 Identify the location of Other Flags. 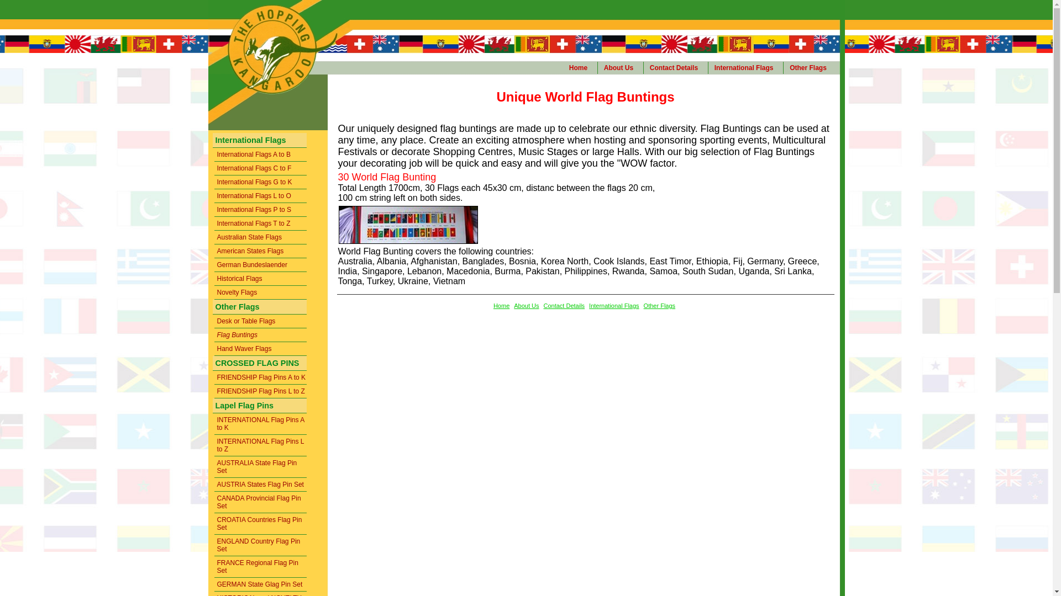
(660, 306).